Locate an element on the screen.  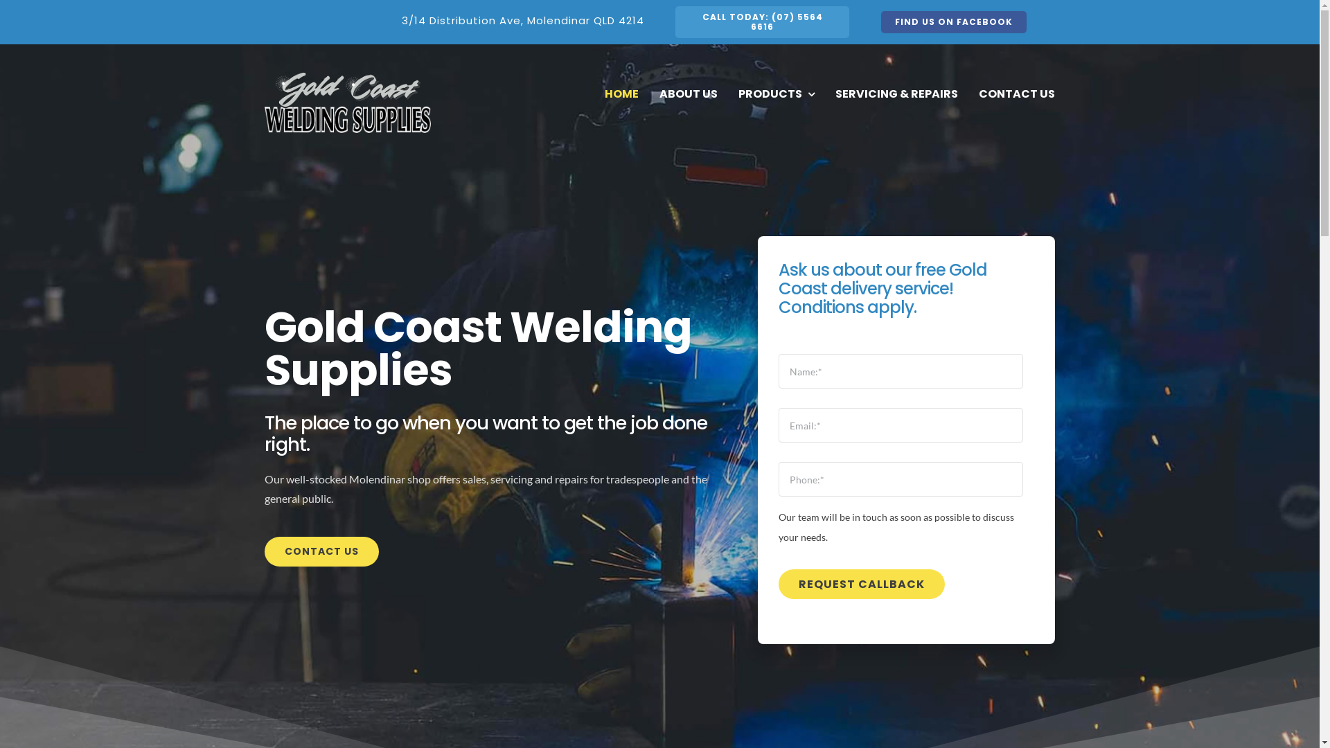
CONTACT US is located at coordinates (1017, 94).